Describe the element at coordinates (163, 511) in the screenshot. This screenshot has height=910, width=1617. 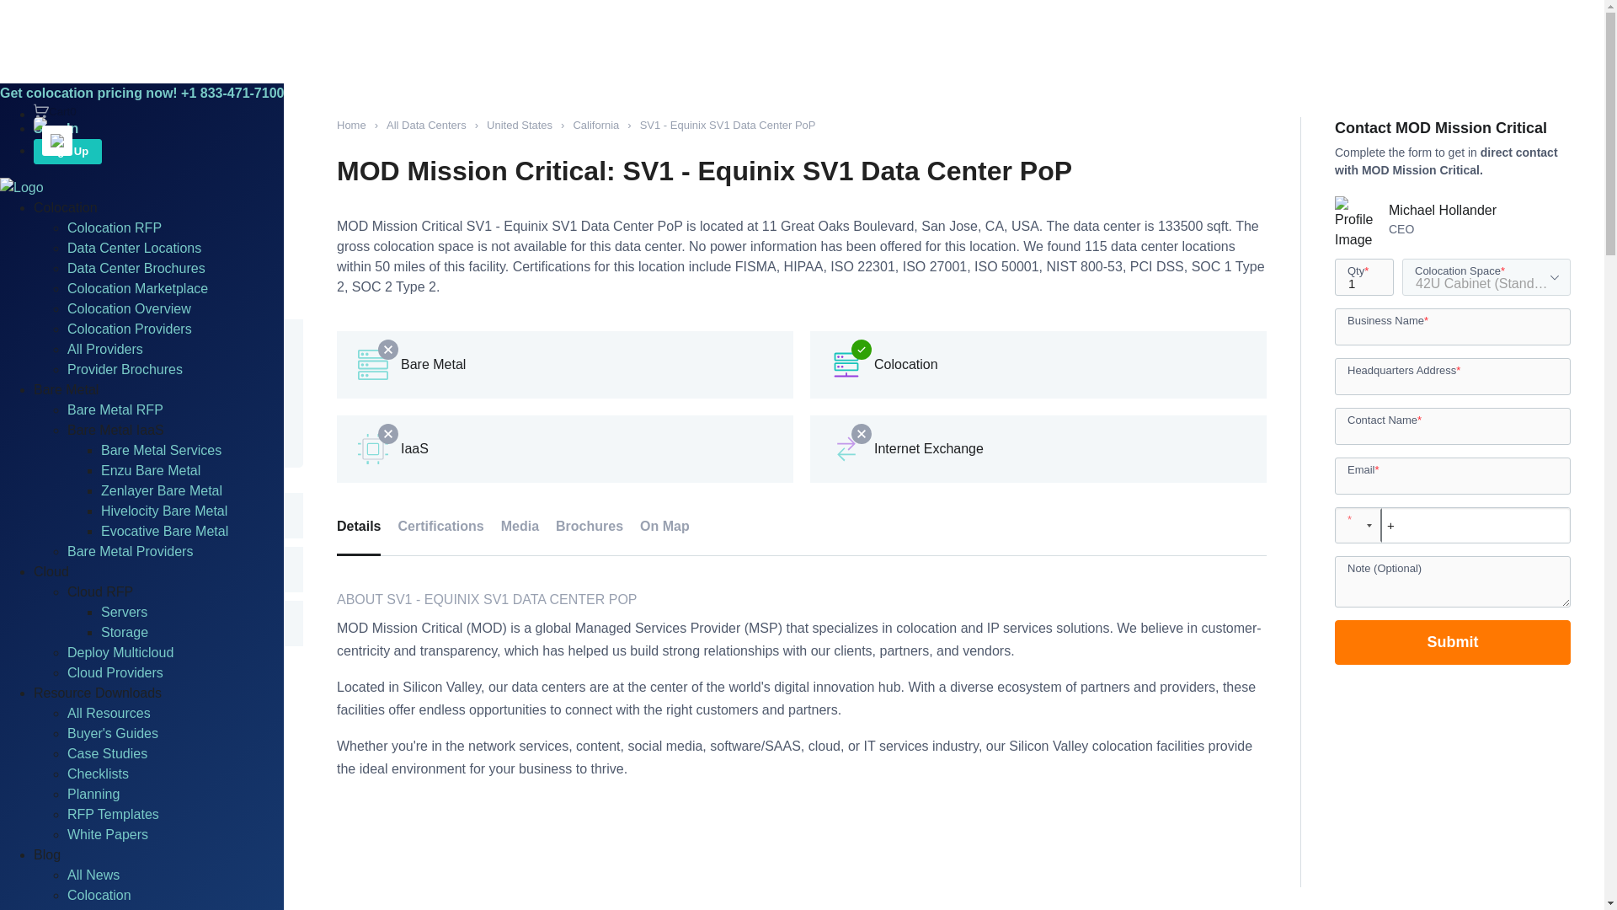
I see `Hivelocity Bare Metal` at that location.